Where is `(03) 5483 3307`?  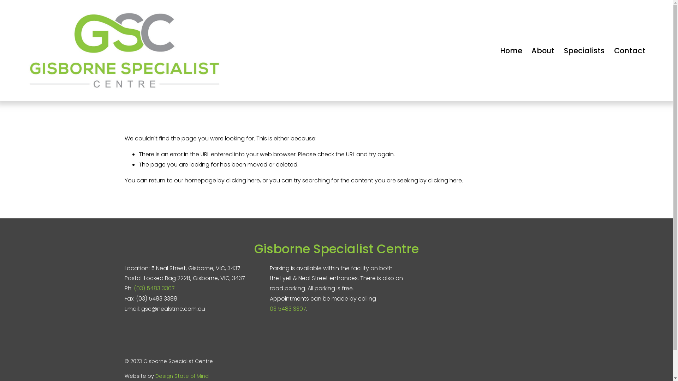 (03) 5483 3307 is located at coordinates (154, 289).